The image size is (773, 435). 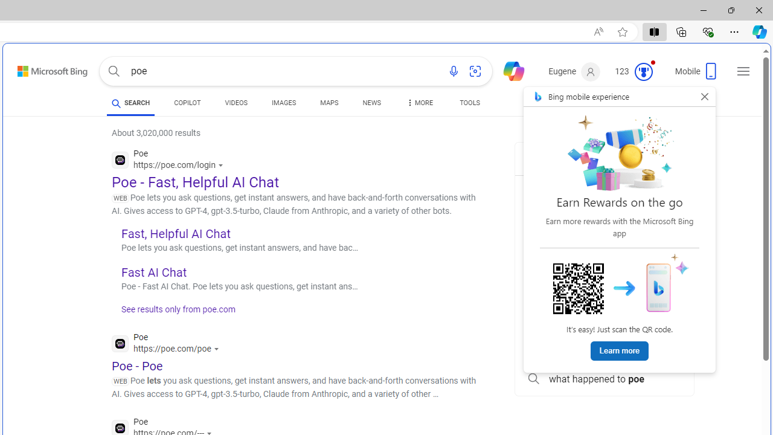 I want to click on VIDEOS, so click(x=236, y=103).